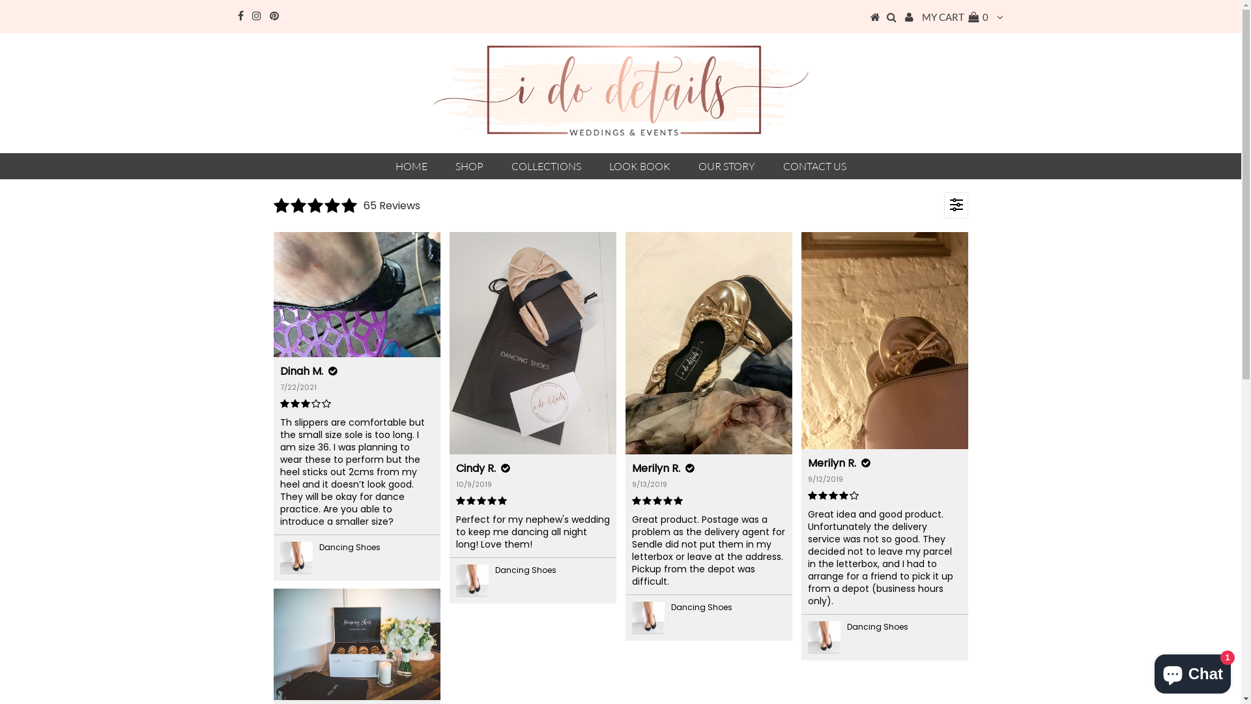 The image size is (1251, 704). I want to click on MY CART    0, so click(955, 17).